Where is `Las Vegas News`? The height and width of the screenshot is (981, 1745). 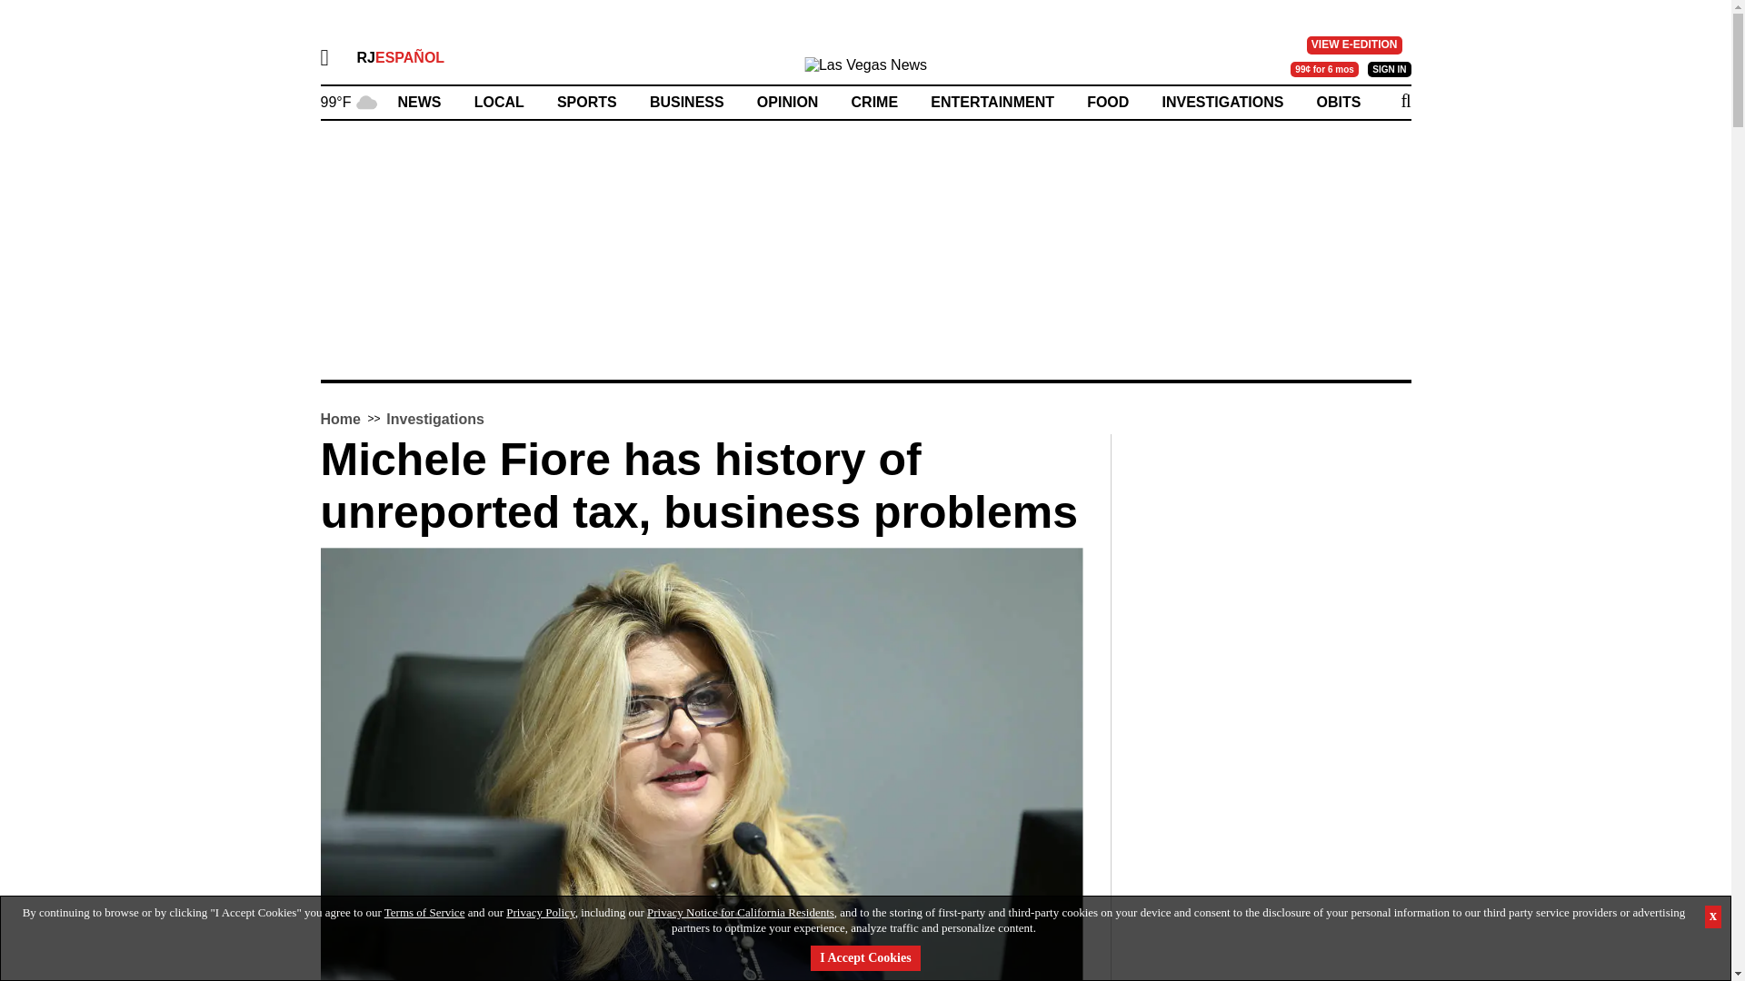
Las Vegas News is located at coordinates (865, 70).